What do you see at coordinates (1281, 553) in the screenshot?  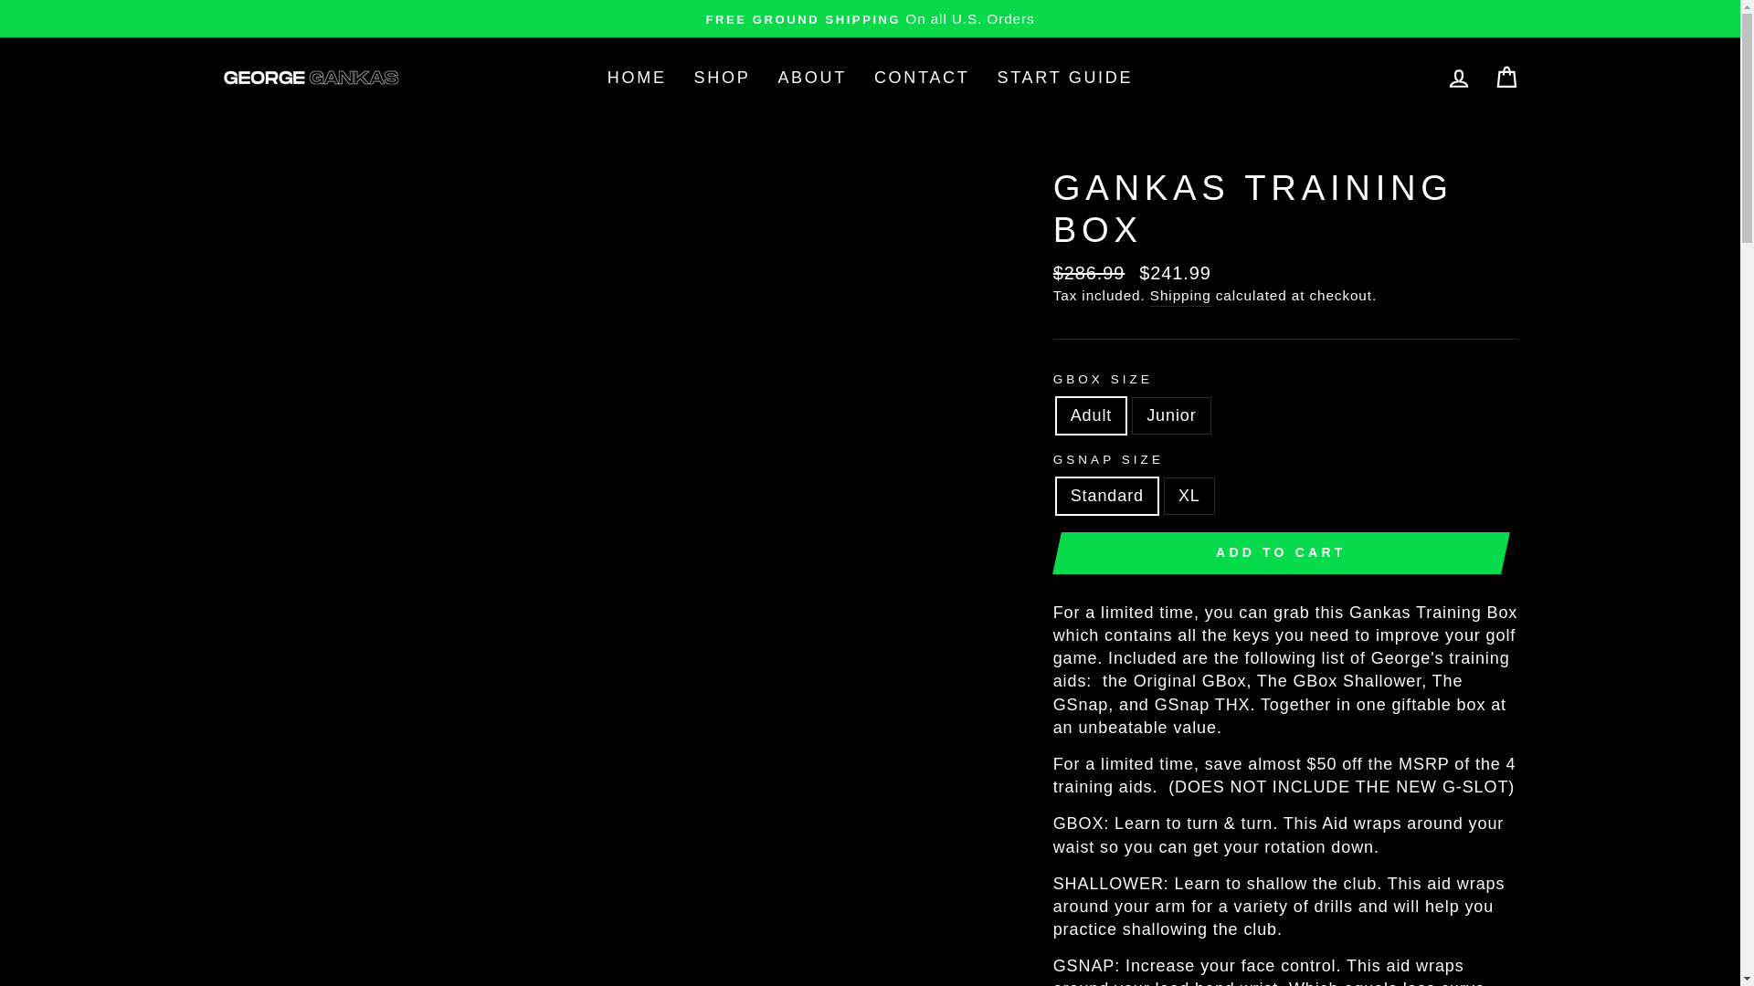 I see `ADD TO CART` at bounding box center [1281, 553].